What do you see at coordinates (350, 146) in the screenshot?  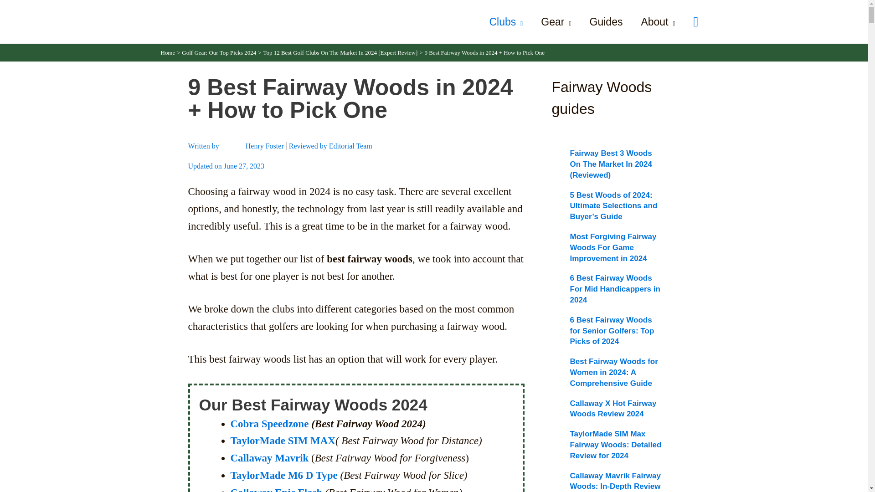 I see `Editorial Team` at bounding box center [350, 146].